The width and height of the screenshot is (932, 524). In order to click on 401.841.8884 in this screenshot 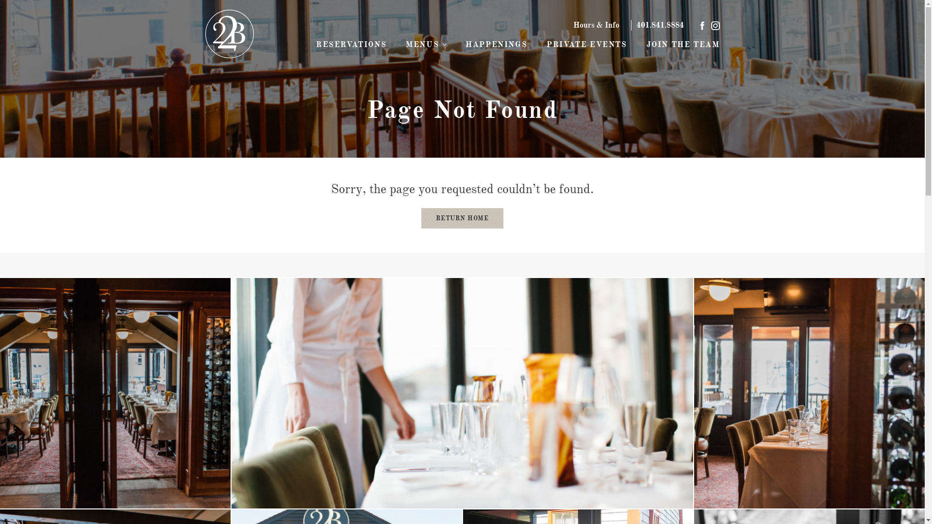, I will do `click(660, 25)`.